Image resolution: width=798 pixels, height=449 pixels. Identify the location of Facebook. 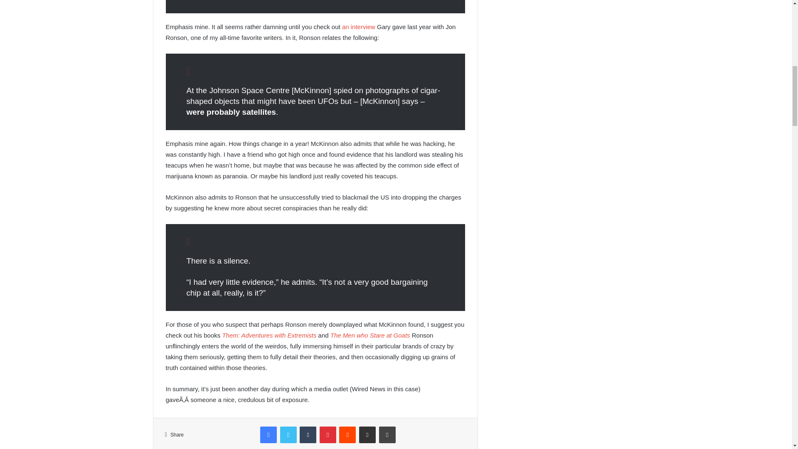
(268, 435).